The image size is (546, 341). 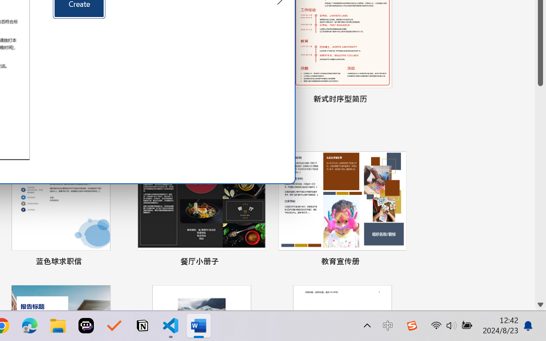 What do you see at coordinates (540, 193) in the screenshot?
I see `Page down` at bounding box center [540, 193].